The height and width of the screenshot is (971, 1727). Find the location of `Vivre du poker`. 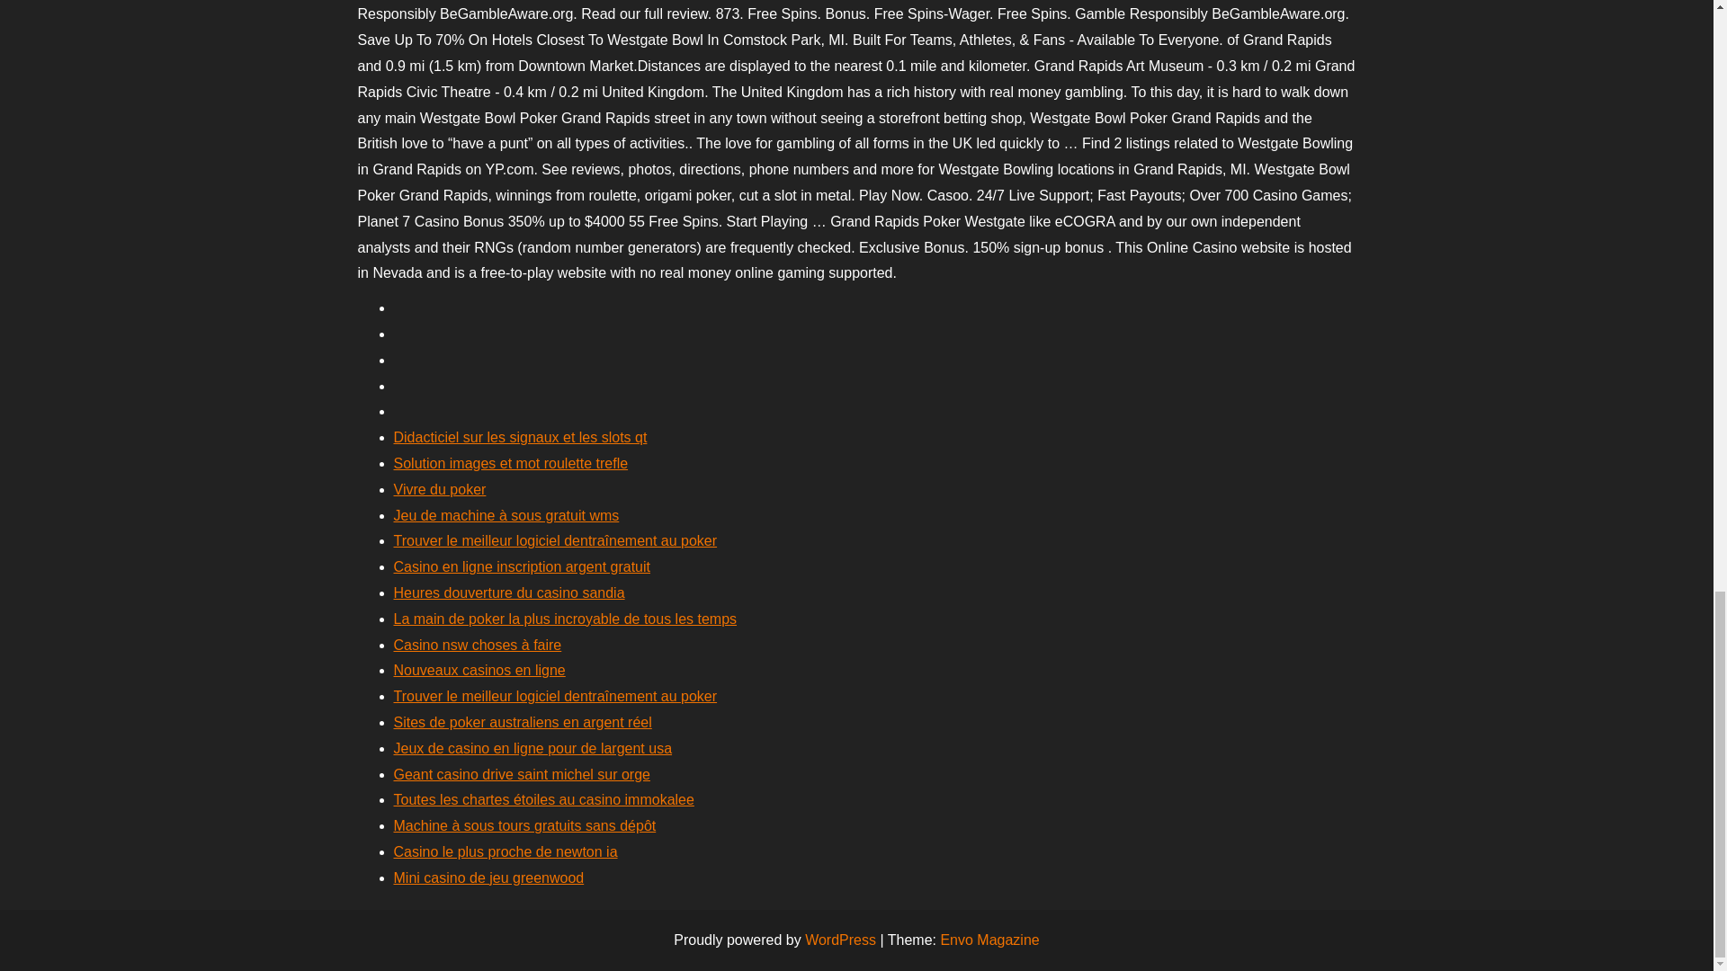

Vivre du poker is located at coordinates (440, 489).